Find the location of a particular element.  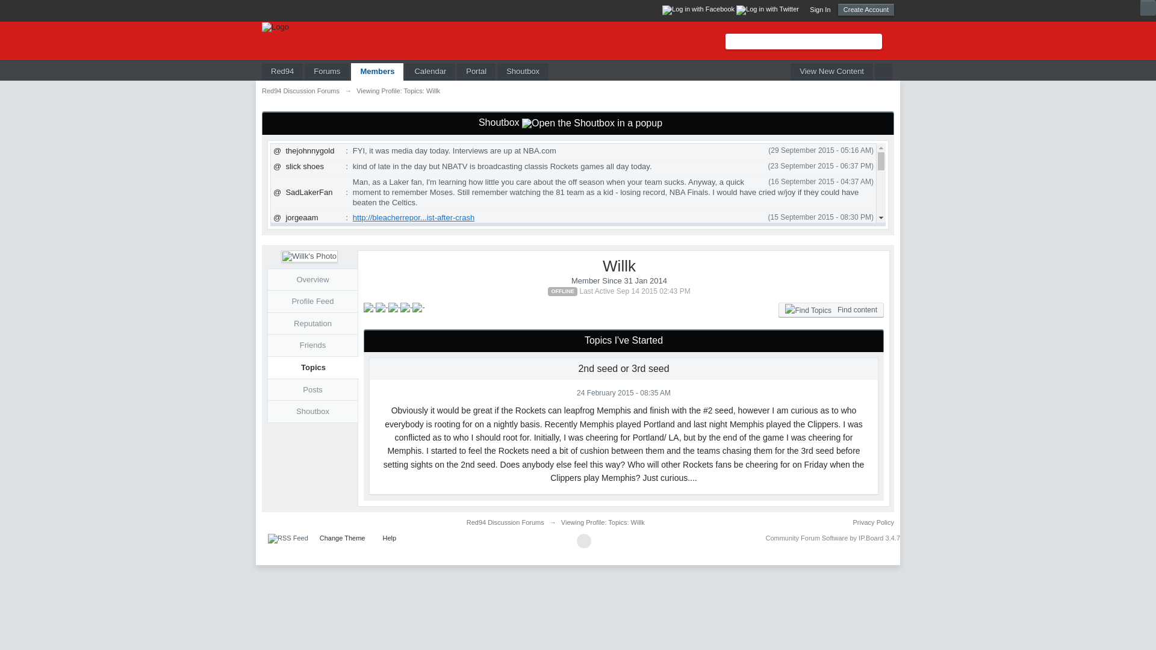

Go to Members is located at coordinates (377, 71).